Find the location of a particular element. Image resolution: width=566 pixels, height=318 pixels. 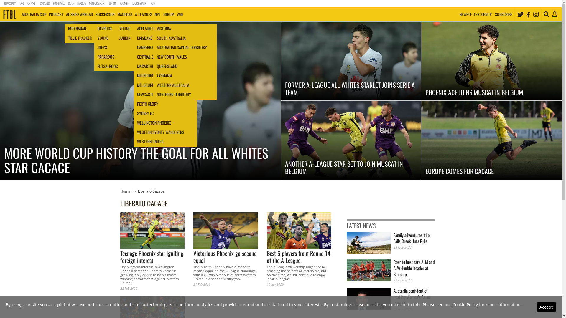

QUEENSLAND is located at coordinates (185, 66).